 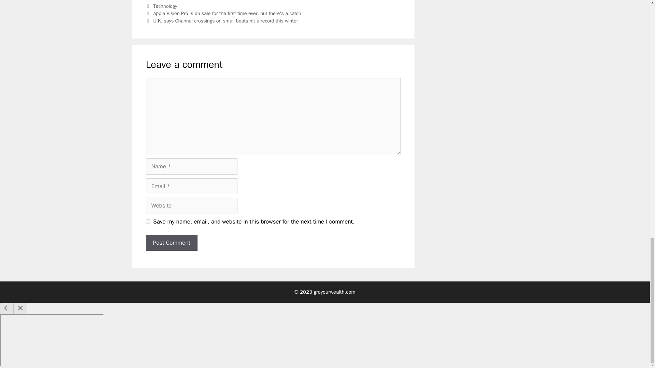 I want to click on Technology, so click(x=165, y=6).